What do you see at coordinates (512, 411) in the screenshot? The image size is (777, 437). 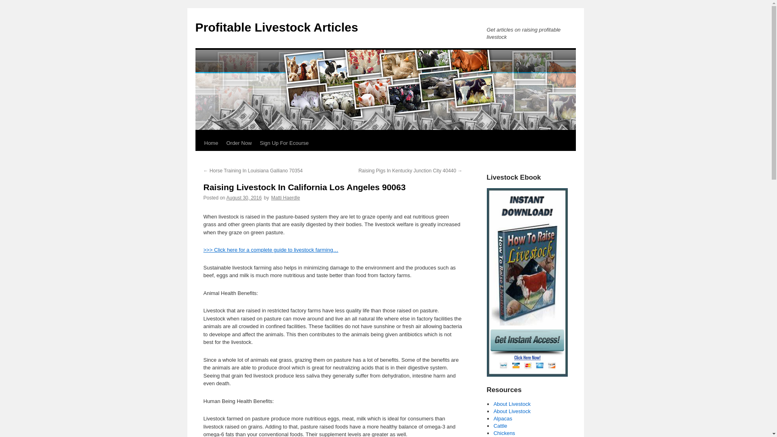 I see `About Livestock` at bounding box center [512, 411].